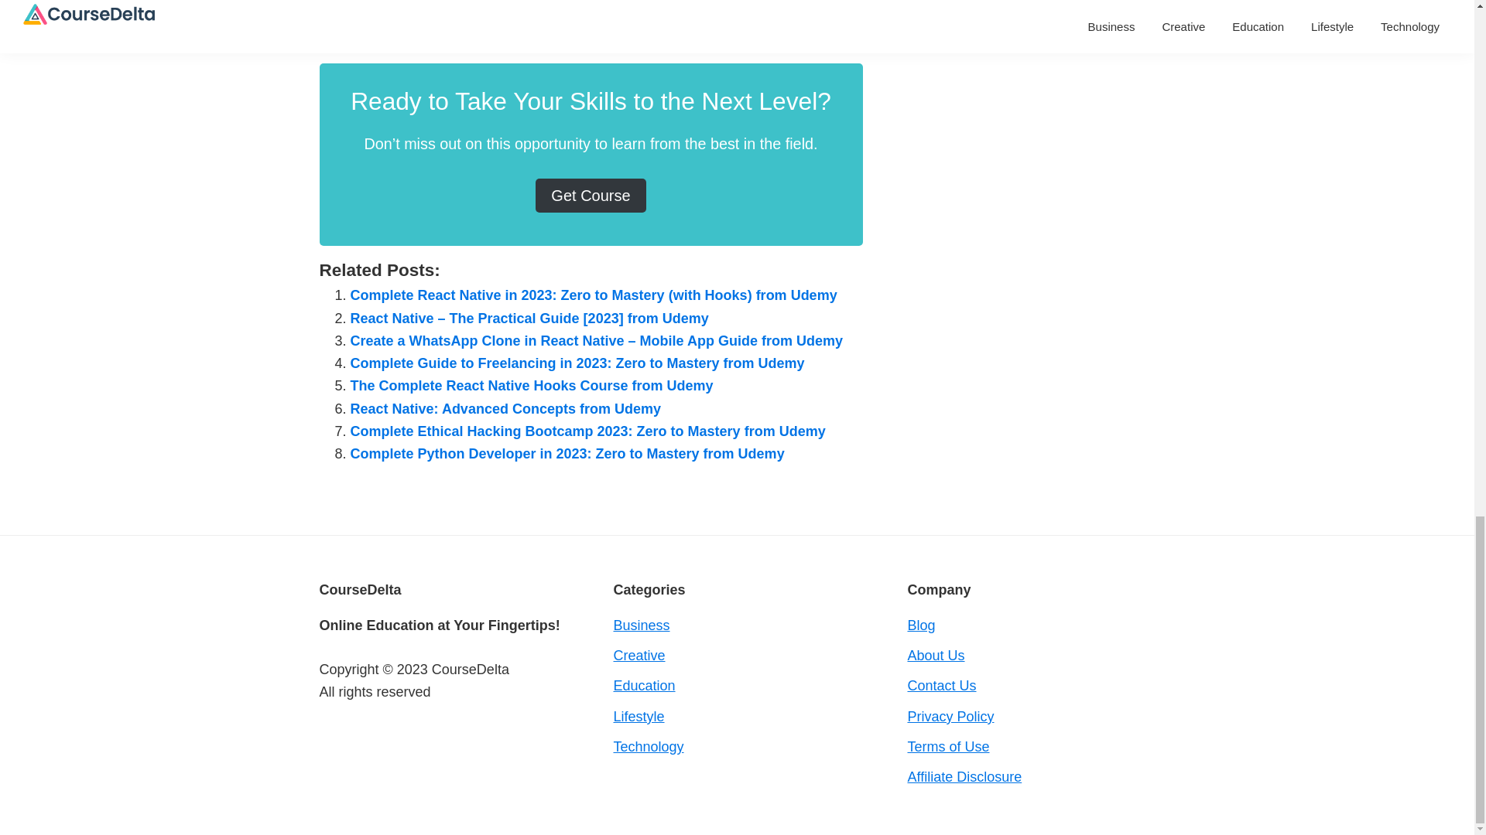 The width and height of the screenshot is (1486, 835). Describe the element at coordinates (935, 656) in the screenshot. I see `About Us` at that location.